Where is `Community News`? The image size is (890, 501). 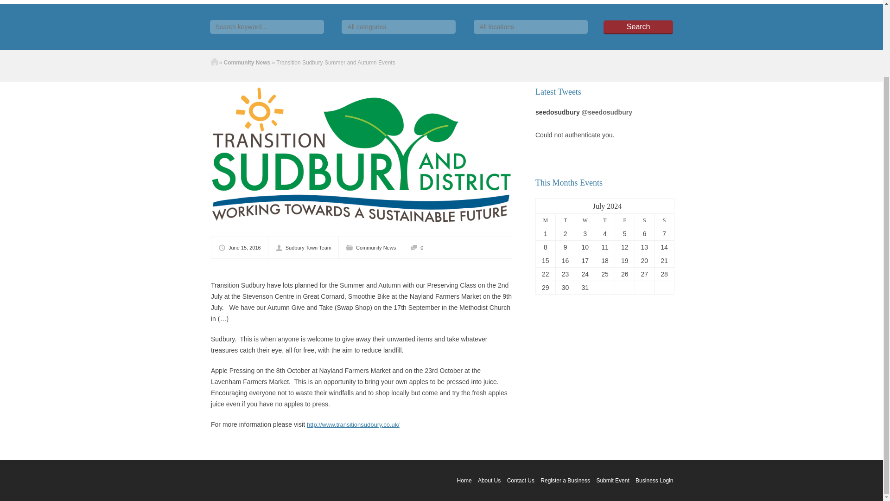
Community News is located at coordinates (247, 62).